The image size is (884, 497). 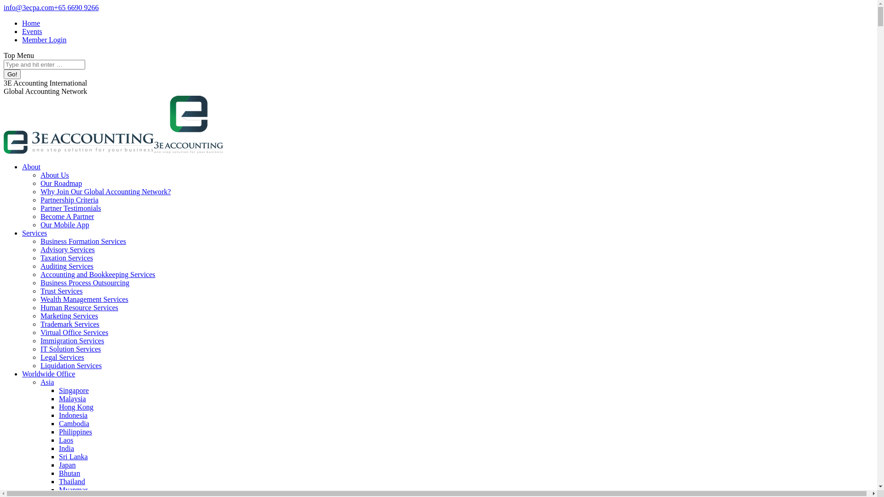 I want to click on Partnership Criteria, so click(x=70, y=200).